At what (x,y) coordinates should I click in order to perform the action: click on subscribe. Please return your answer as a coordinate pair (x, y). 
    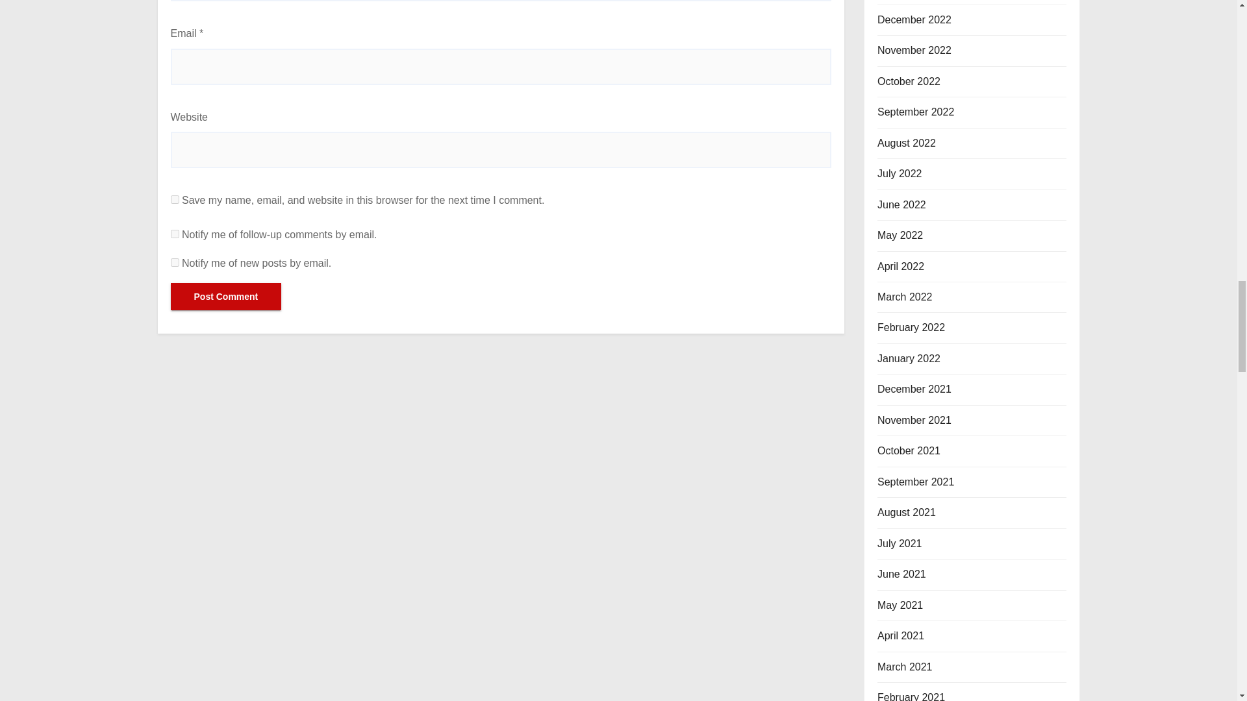
    Looking at the image, I should click on (174, 262).